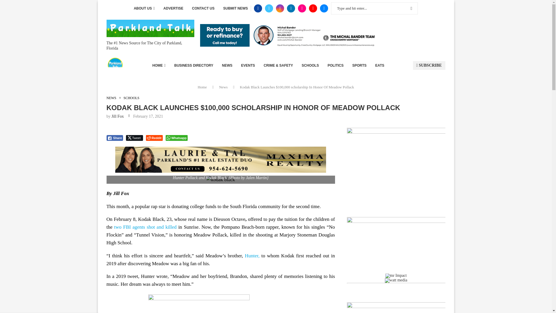 This screenshot has width=556, height=313. I want to click on ABOUT US, so click(144, 8).